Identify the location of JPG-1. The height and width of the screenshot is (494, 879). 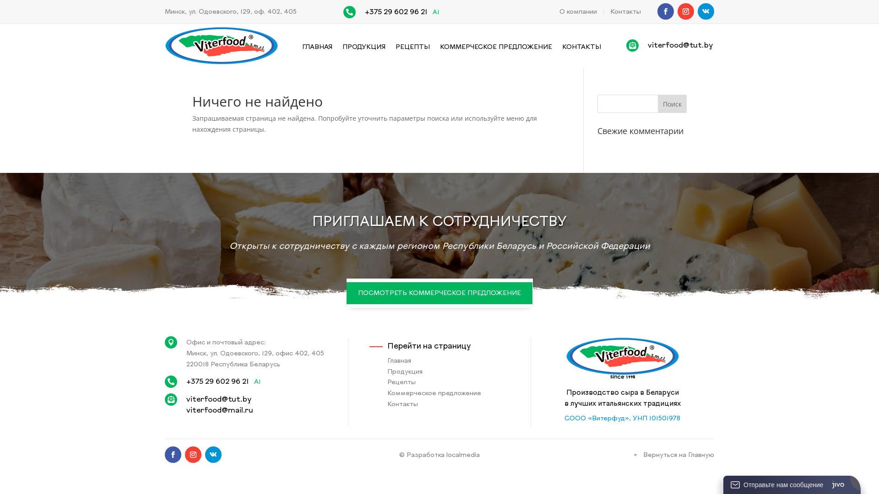
(222, 46).